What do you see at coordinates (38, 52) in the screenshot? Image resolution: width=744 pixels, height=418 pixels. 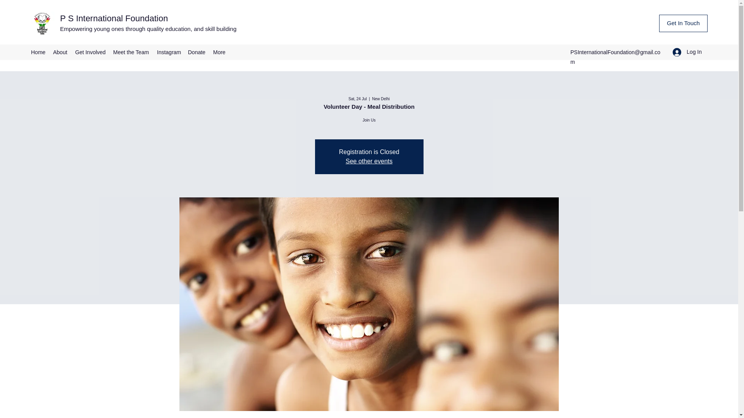 I see `Home` at bounding box center [38, 52].